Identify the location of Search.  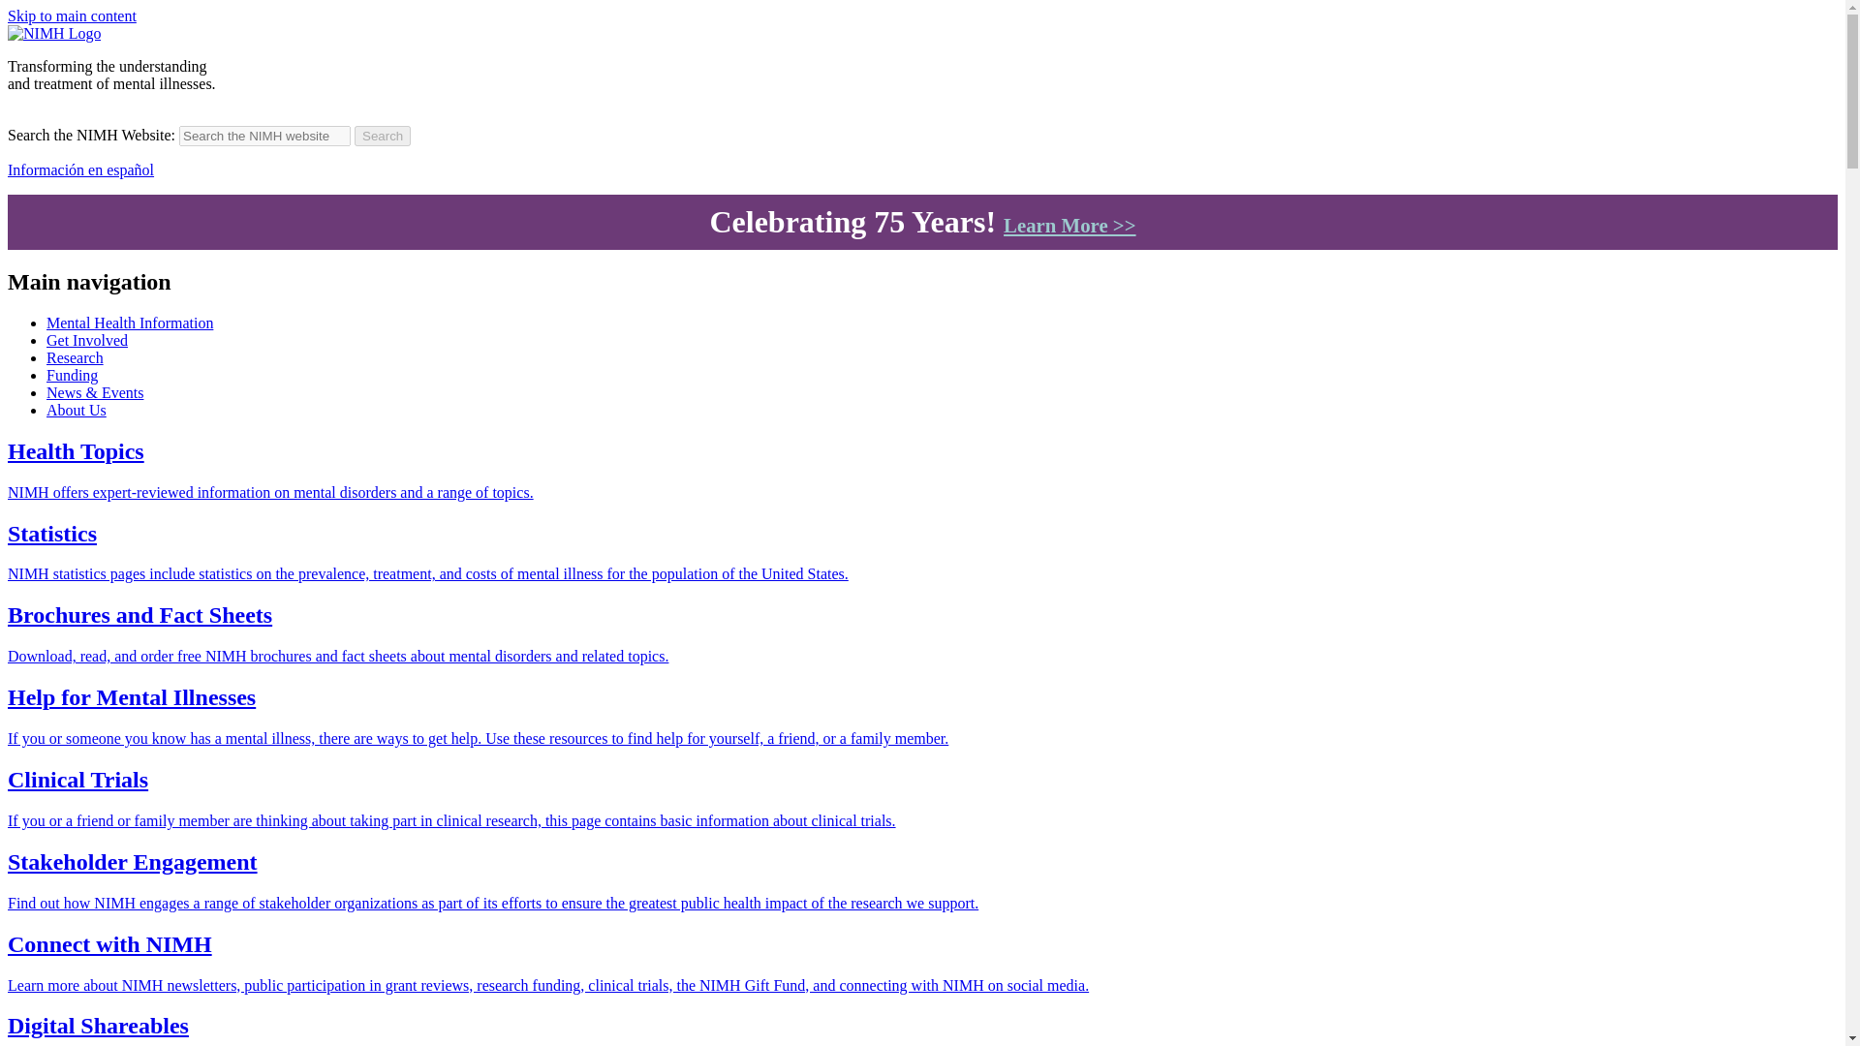
(383, 136).